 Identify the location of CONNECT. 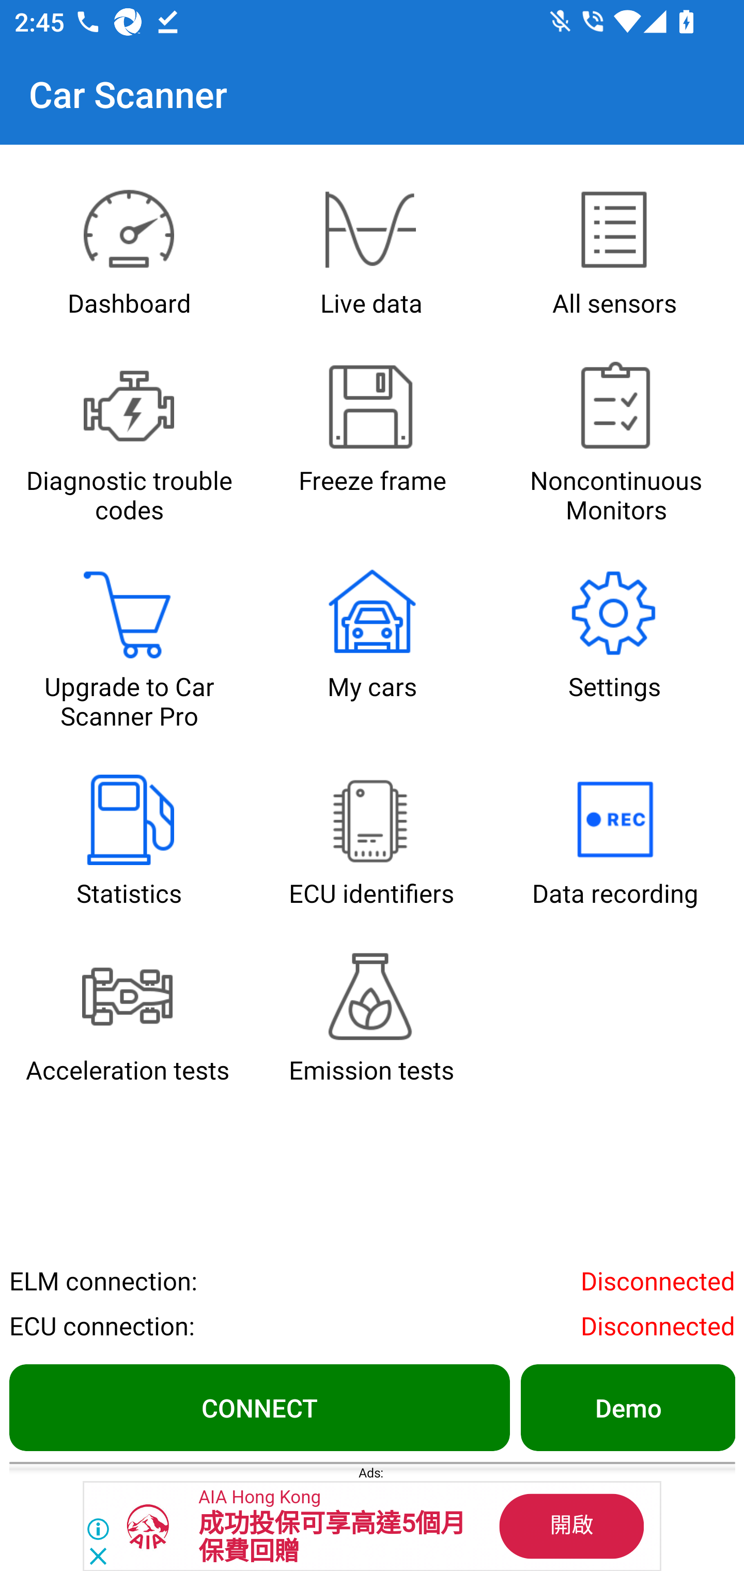
(259, 1407).